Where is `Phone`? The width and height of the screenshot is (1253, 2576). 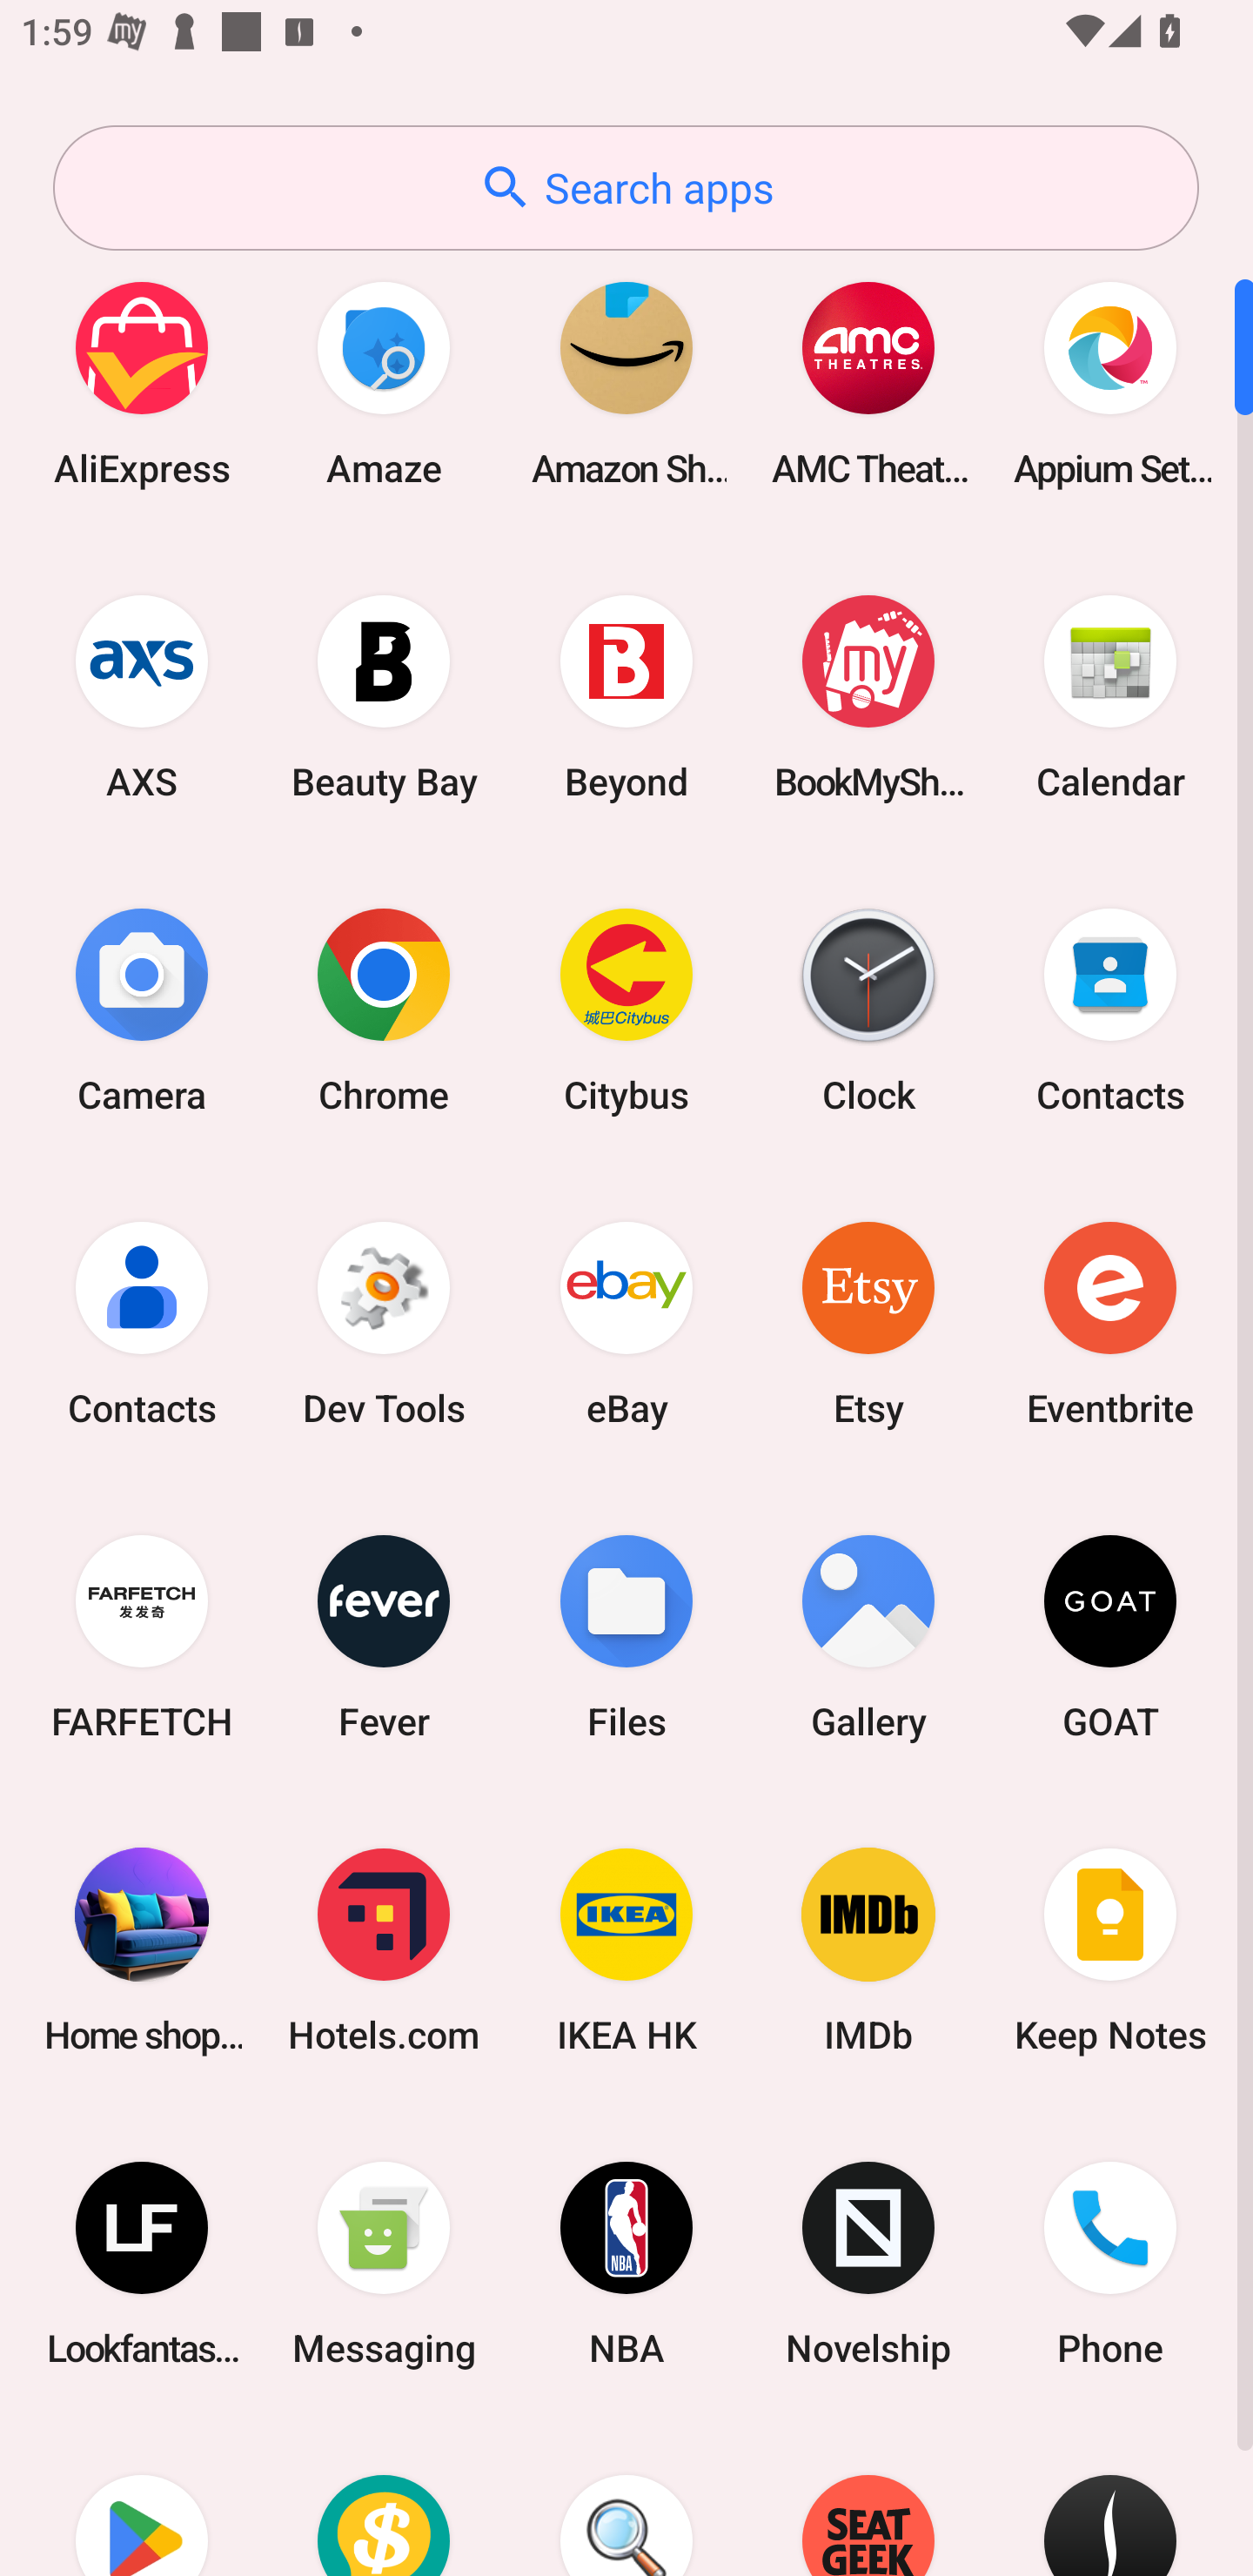 Phone is located at coordinates (1110, 2264).